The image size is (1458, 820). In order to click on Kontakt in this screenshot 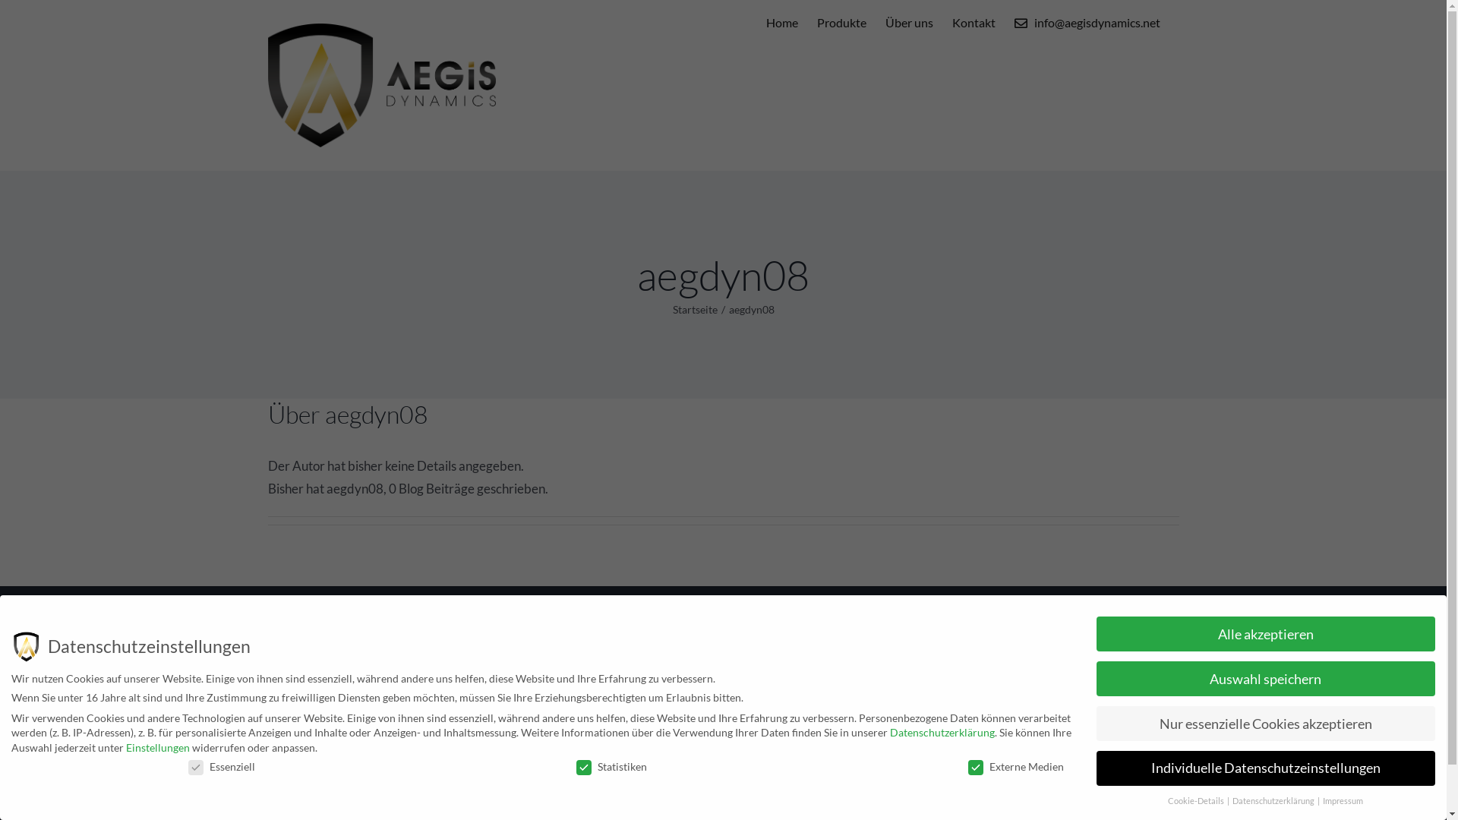, I will do `click(758, 735)`.